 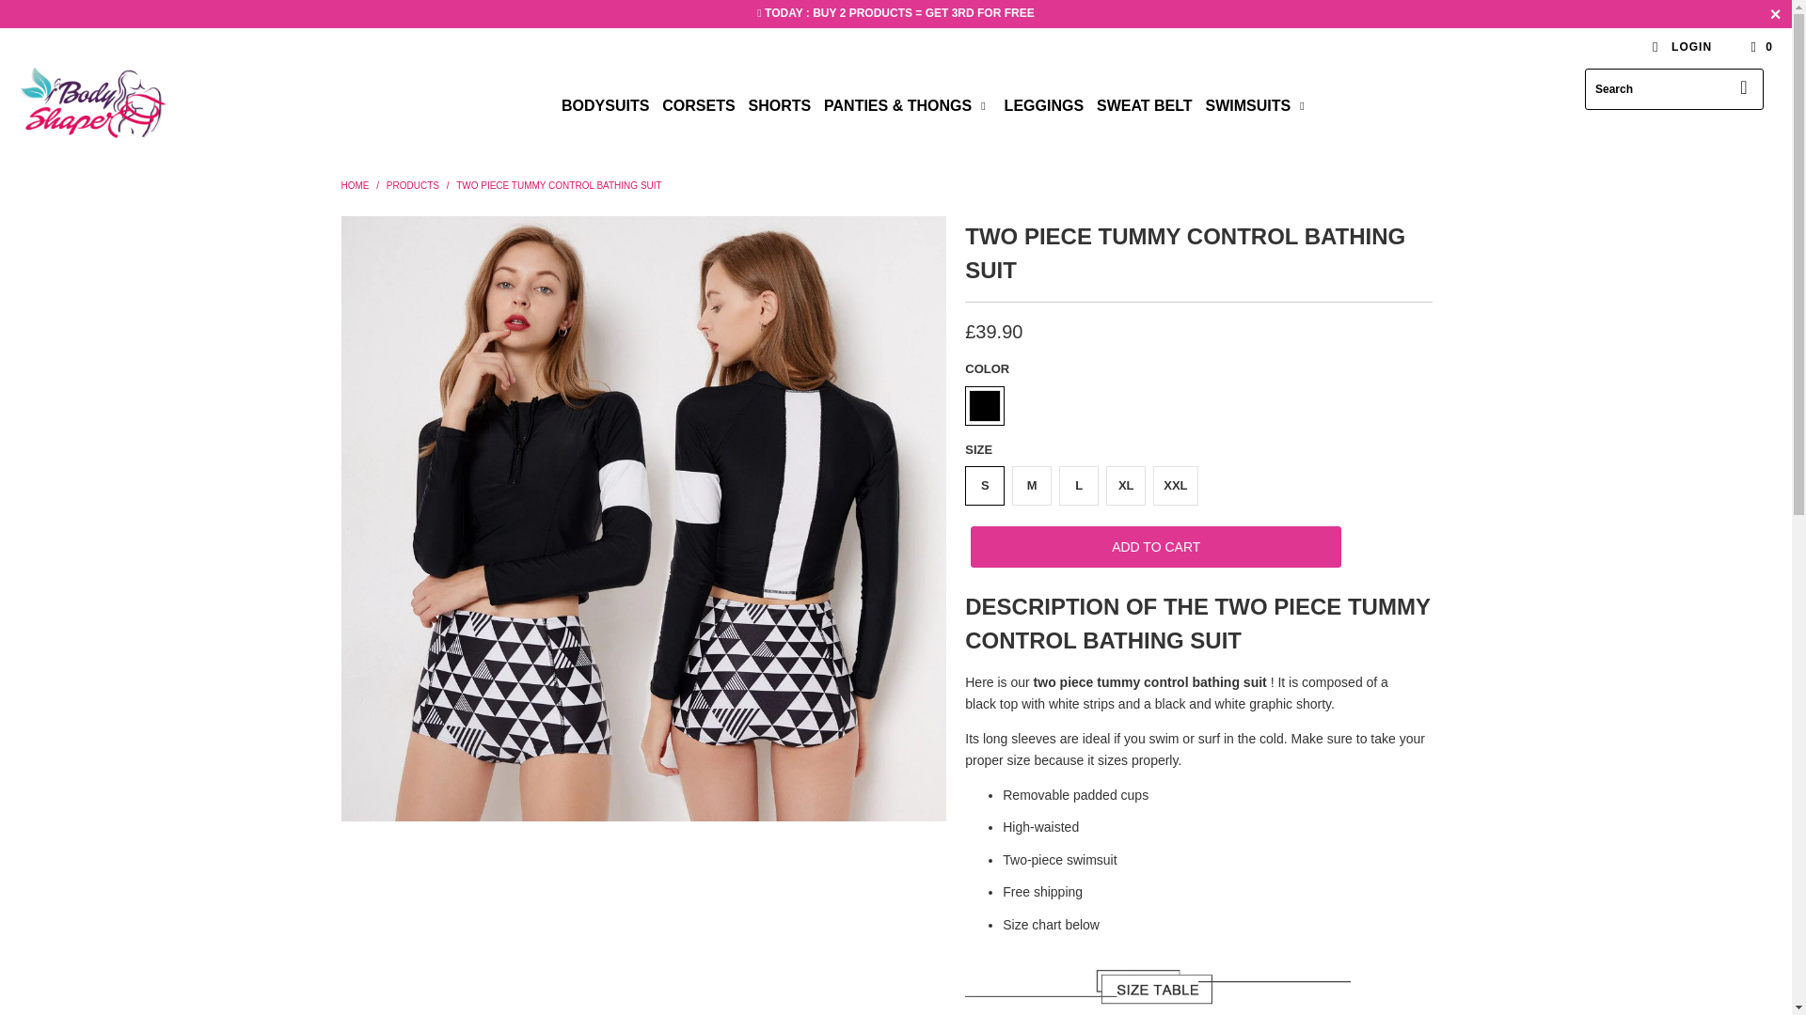 I want to click on Body Shaper, so click(x=354, y=186).